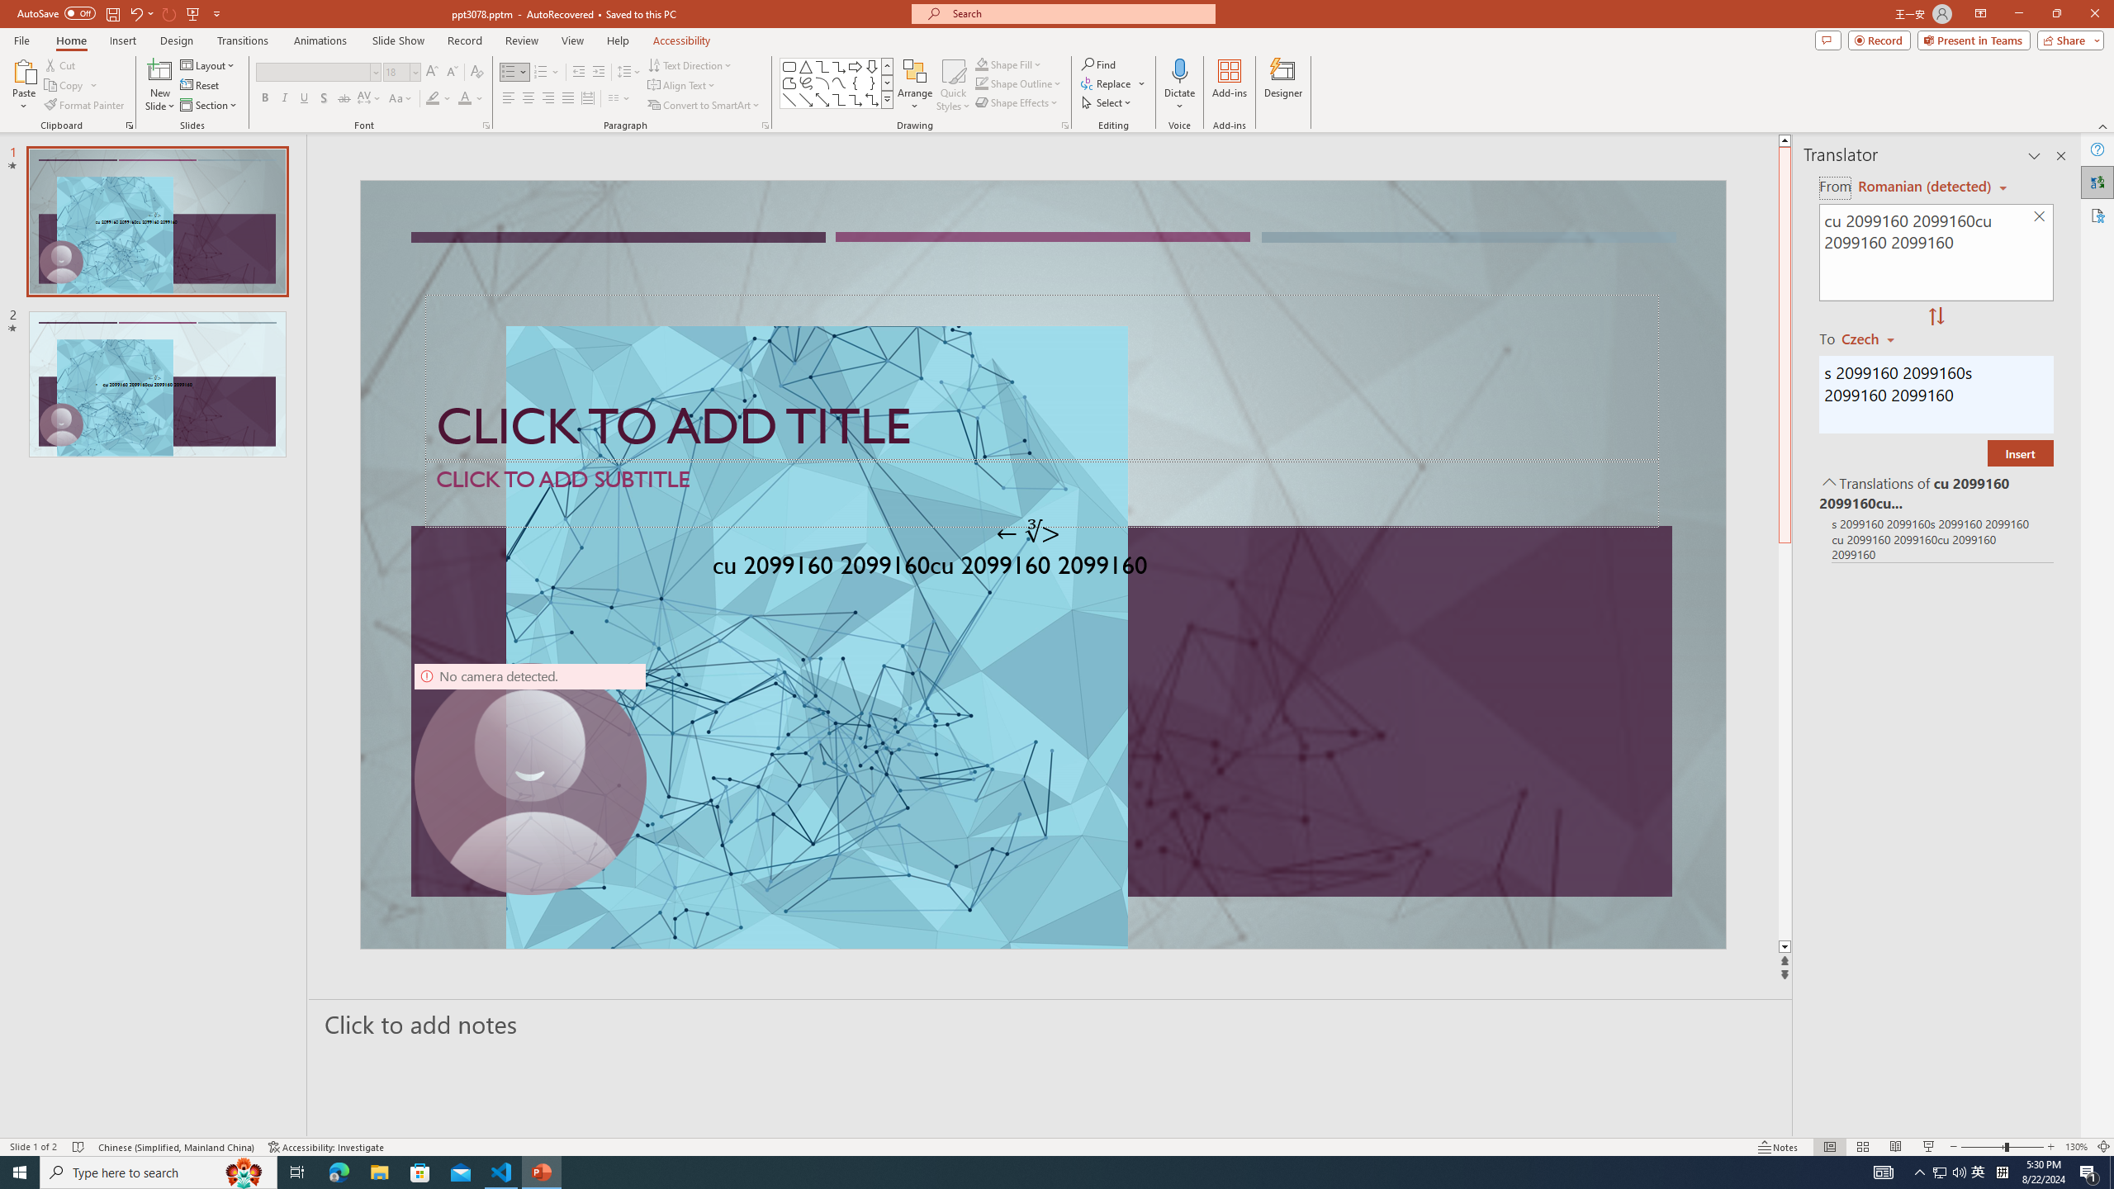 The height and width of the screenshot is (1189, 2114). Describe the element at coordinates (953, 85) in the screenshot. I see `Quick Styles` at that location.